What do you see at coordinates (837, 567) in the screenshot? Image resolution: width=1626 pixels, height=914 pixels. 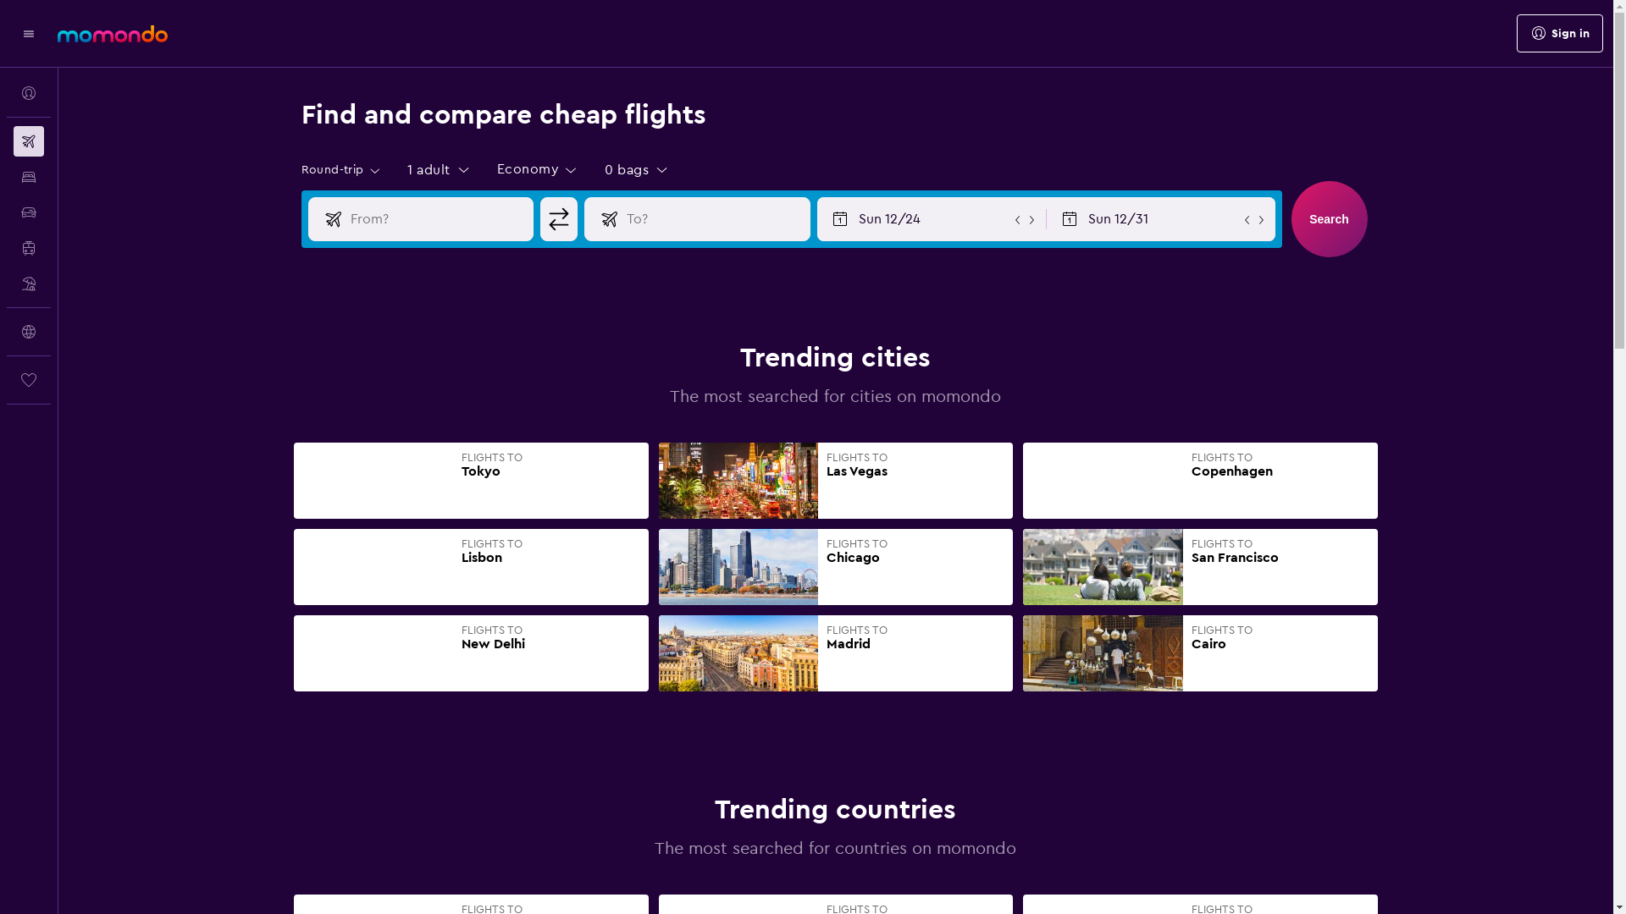 I see `FLIGHTS TO
Chicago` at bounding box center [837, 567].